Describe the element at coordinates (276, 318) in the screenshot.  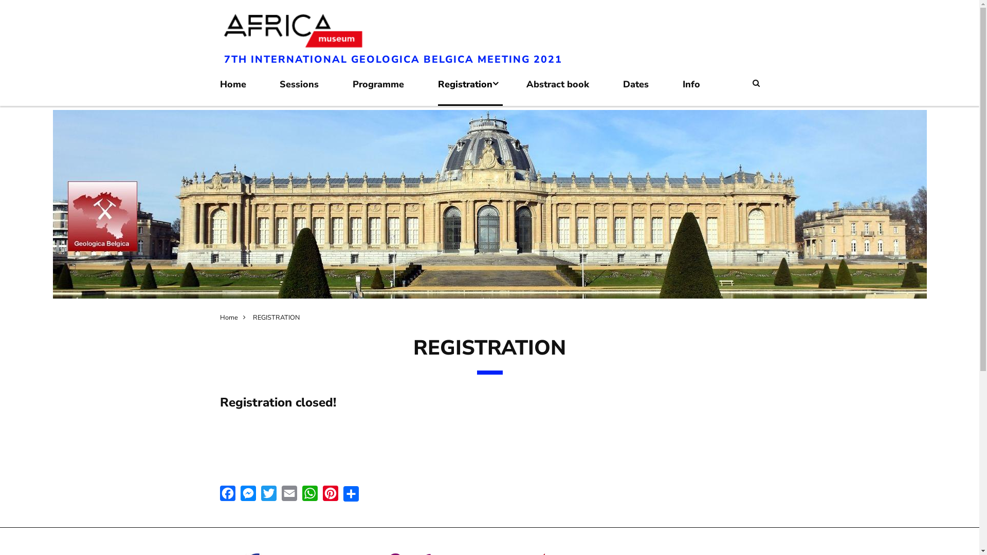
I see `REGISTRATION` at that location.